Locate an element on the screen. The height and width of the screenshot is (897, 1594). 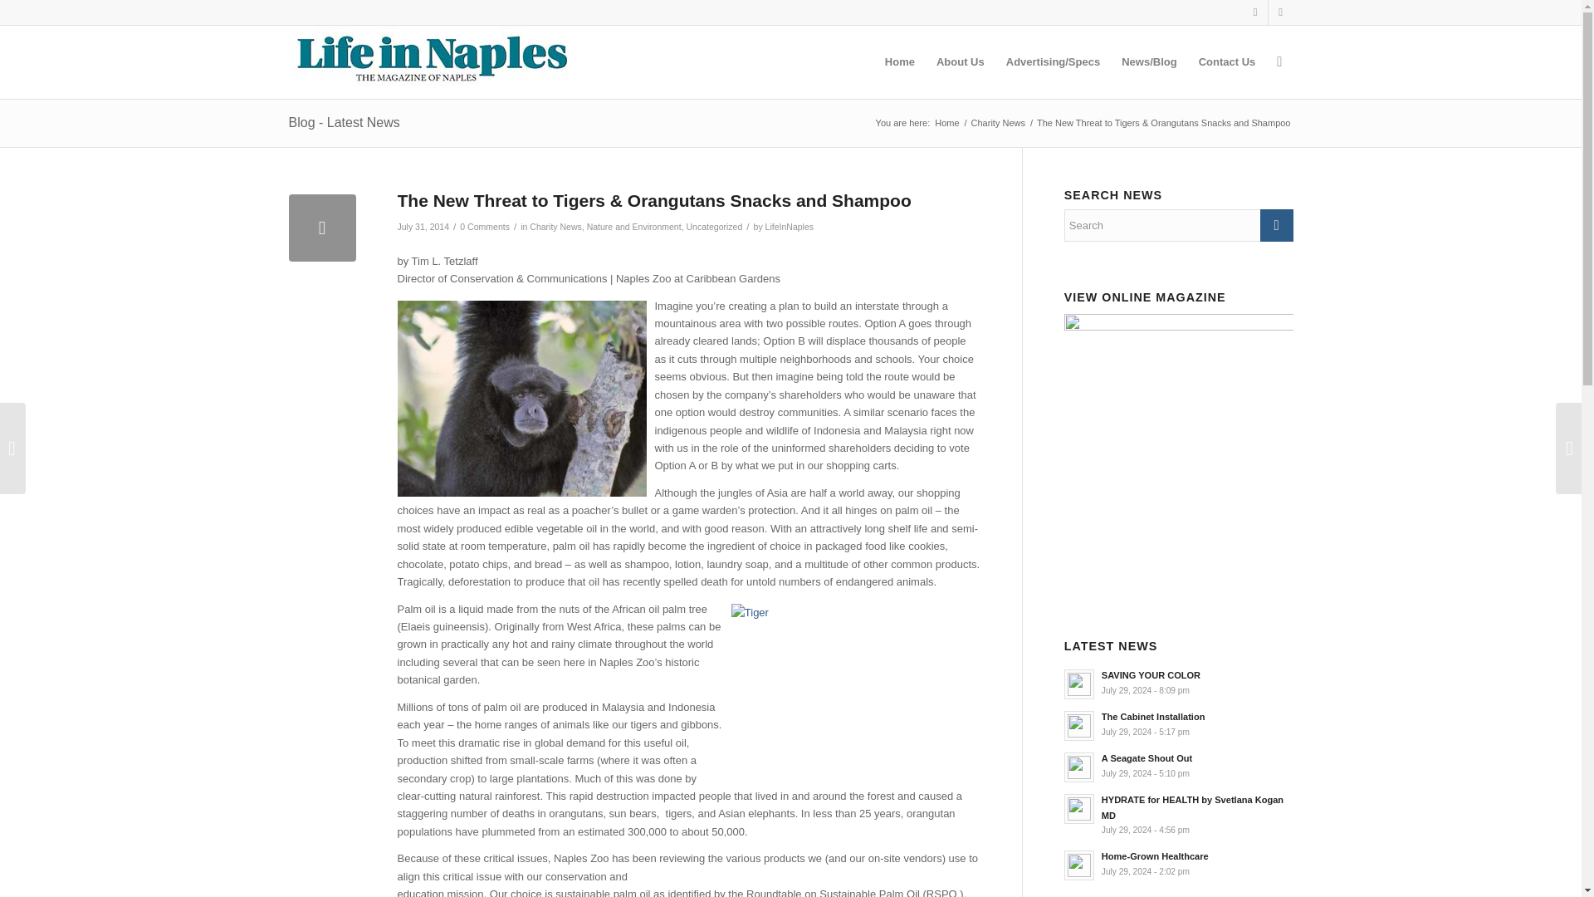
LifeInNaples is located at coordinates (789, 226).